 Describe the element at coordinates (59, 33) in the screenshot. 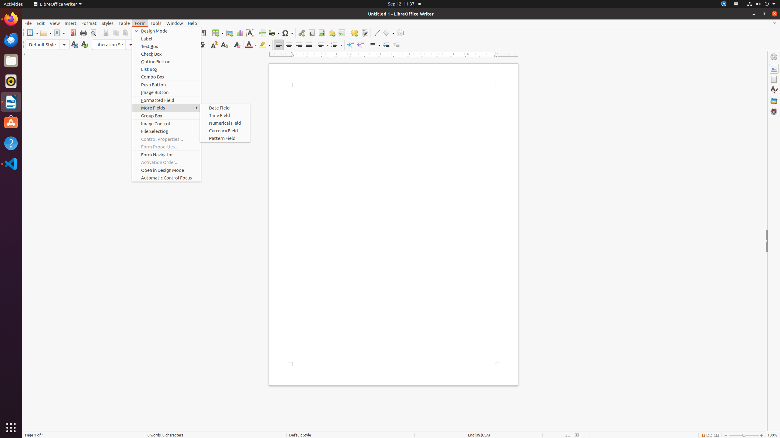

I see `Save` at that location.